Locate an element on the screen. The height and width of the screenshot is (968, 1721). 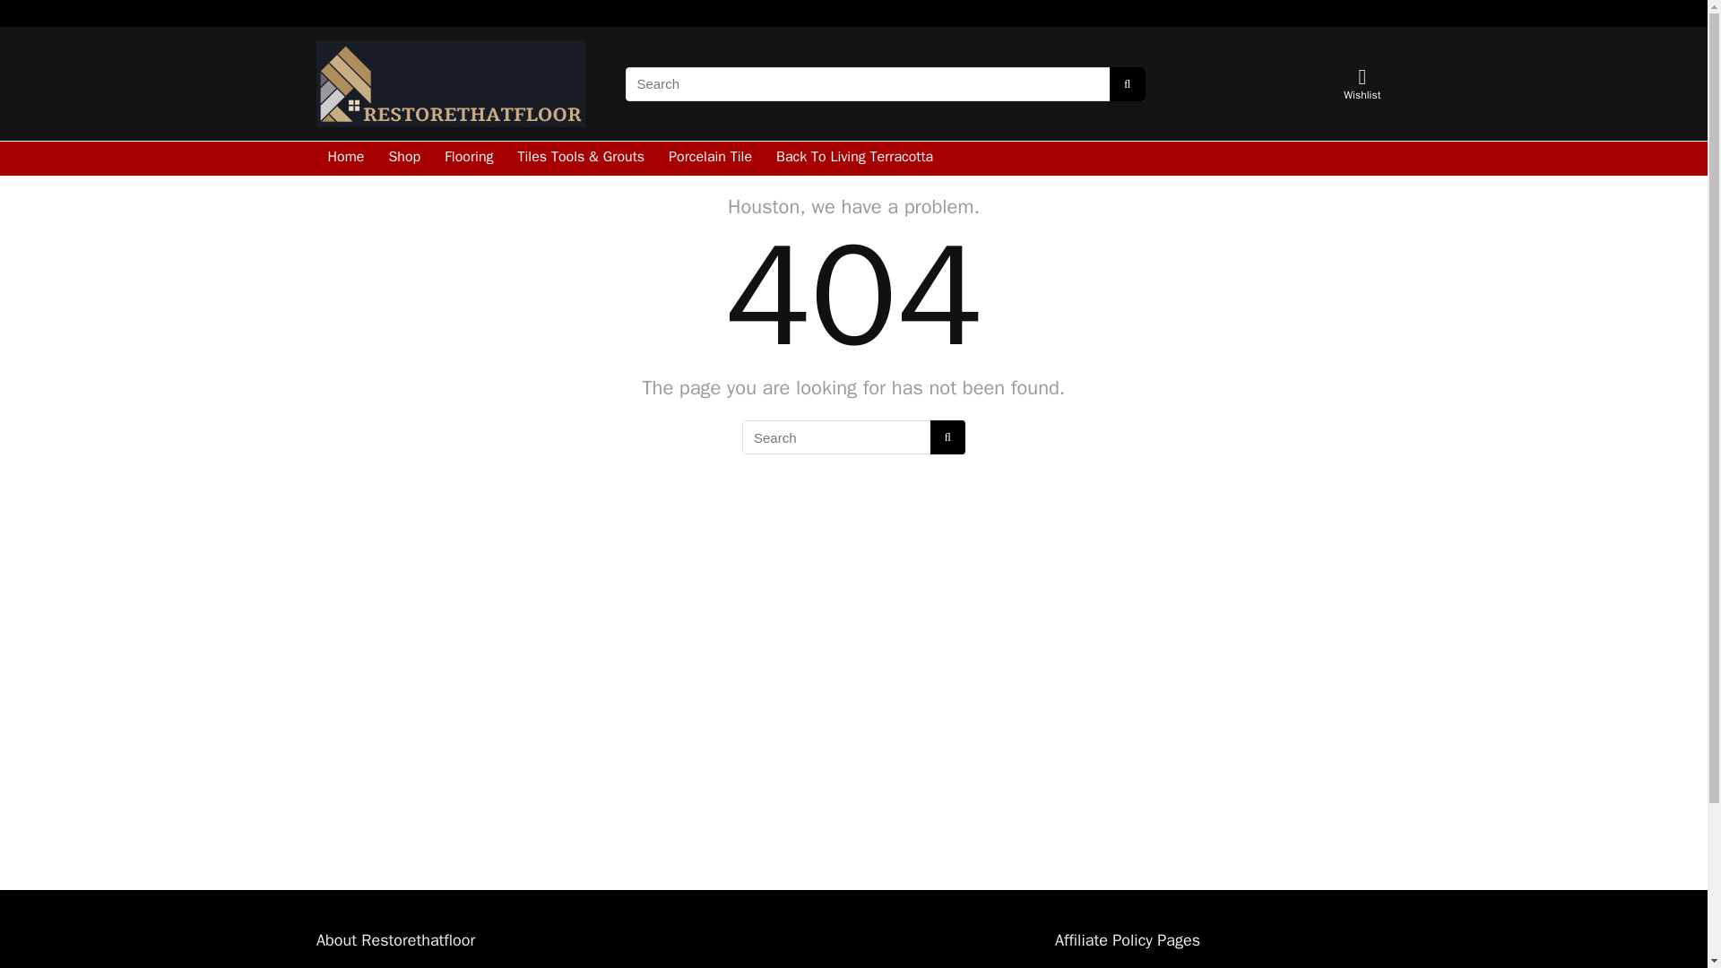
Home is located at coordinates (344, 158).